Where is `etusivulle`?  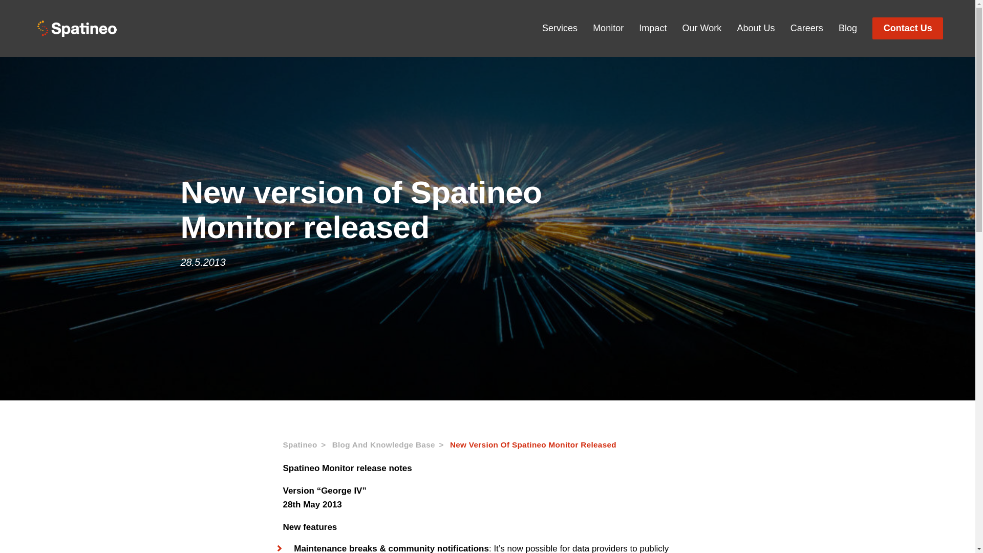 etusivulle is located at coordinates (76, 29).